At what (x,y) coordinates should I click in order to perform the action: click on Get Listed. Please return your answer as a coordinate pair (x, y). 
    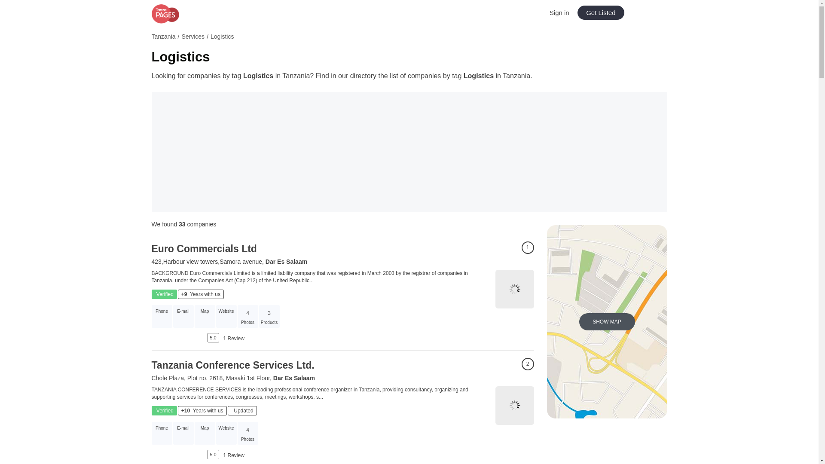
    Looking at the image, I should click on (601, 12).